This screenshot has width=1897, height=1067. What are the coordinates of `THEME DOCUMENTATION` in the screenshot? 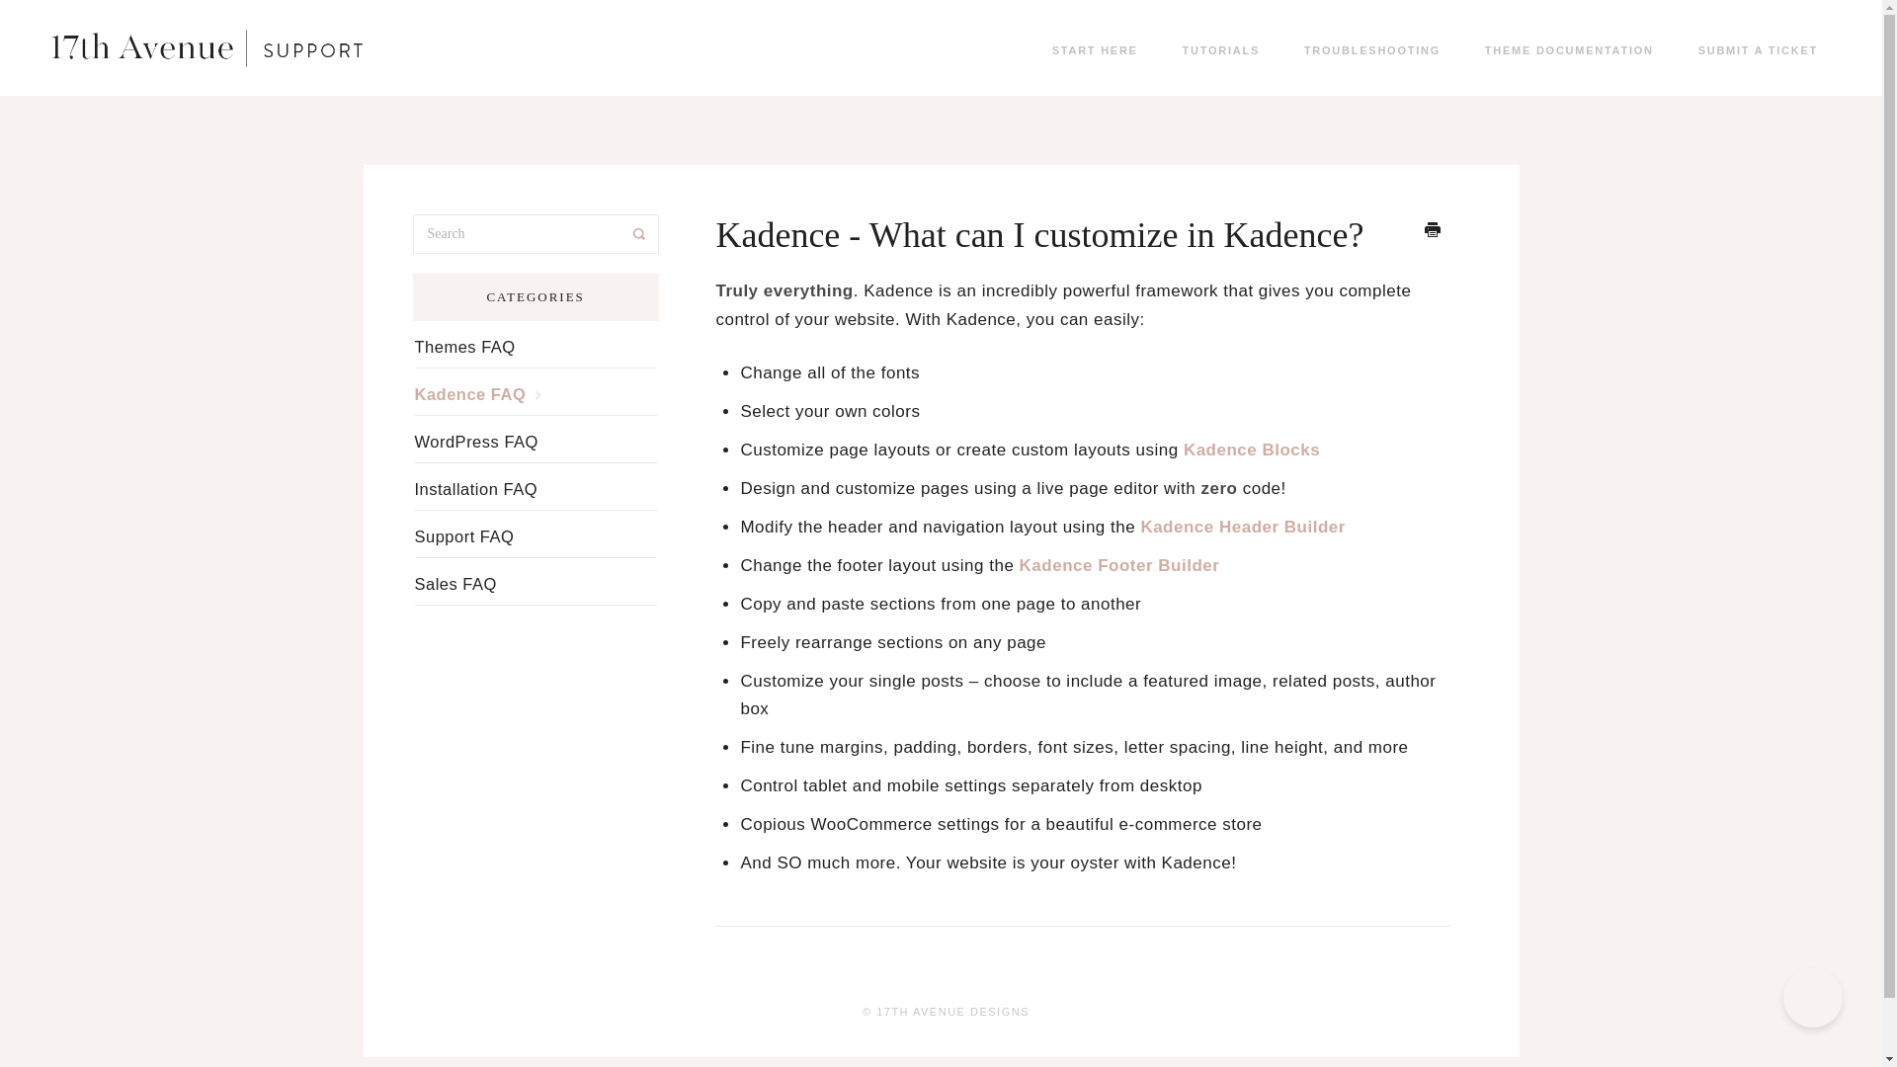 It's located at (1563, 49).